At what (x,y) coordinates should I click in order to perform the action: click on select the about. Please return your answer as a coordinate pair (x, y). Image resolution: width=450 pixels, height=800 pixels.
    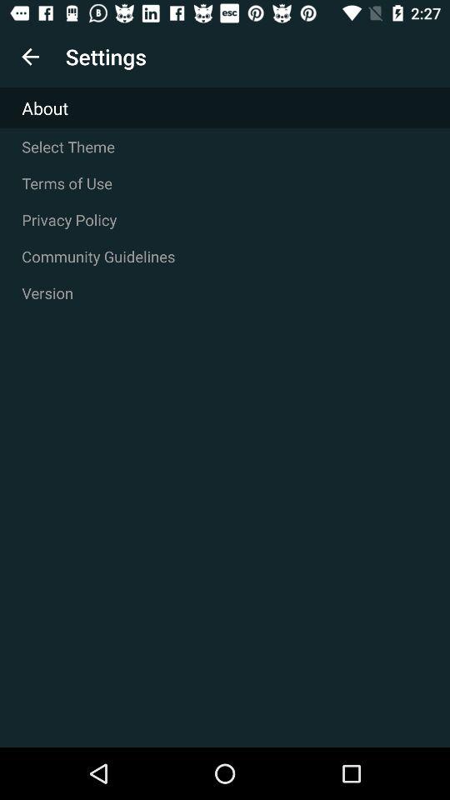
    Looking at the image, I should click on (225, 108).